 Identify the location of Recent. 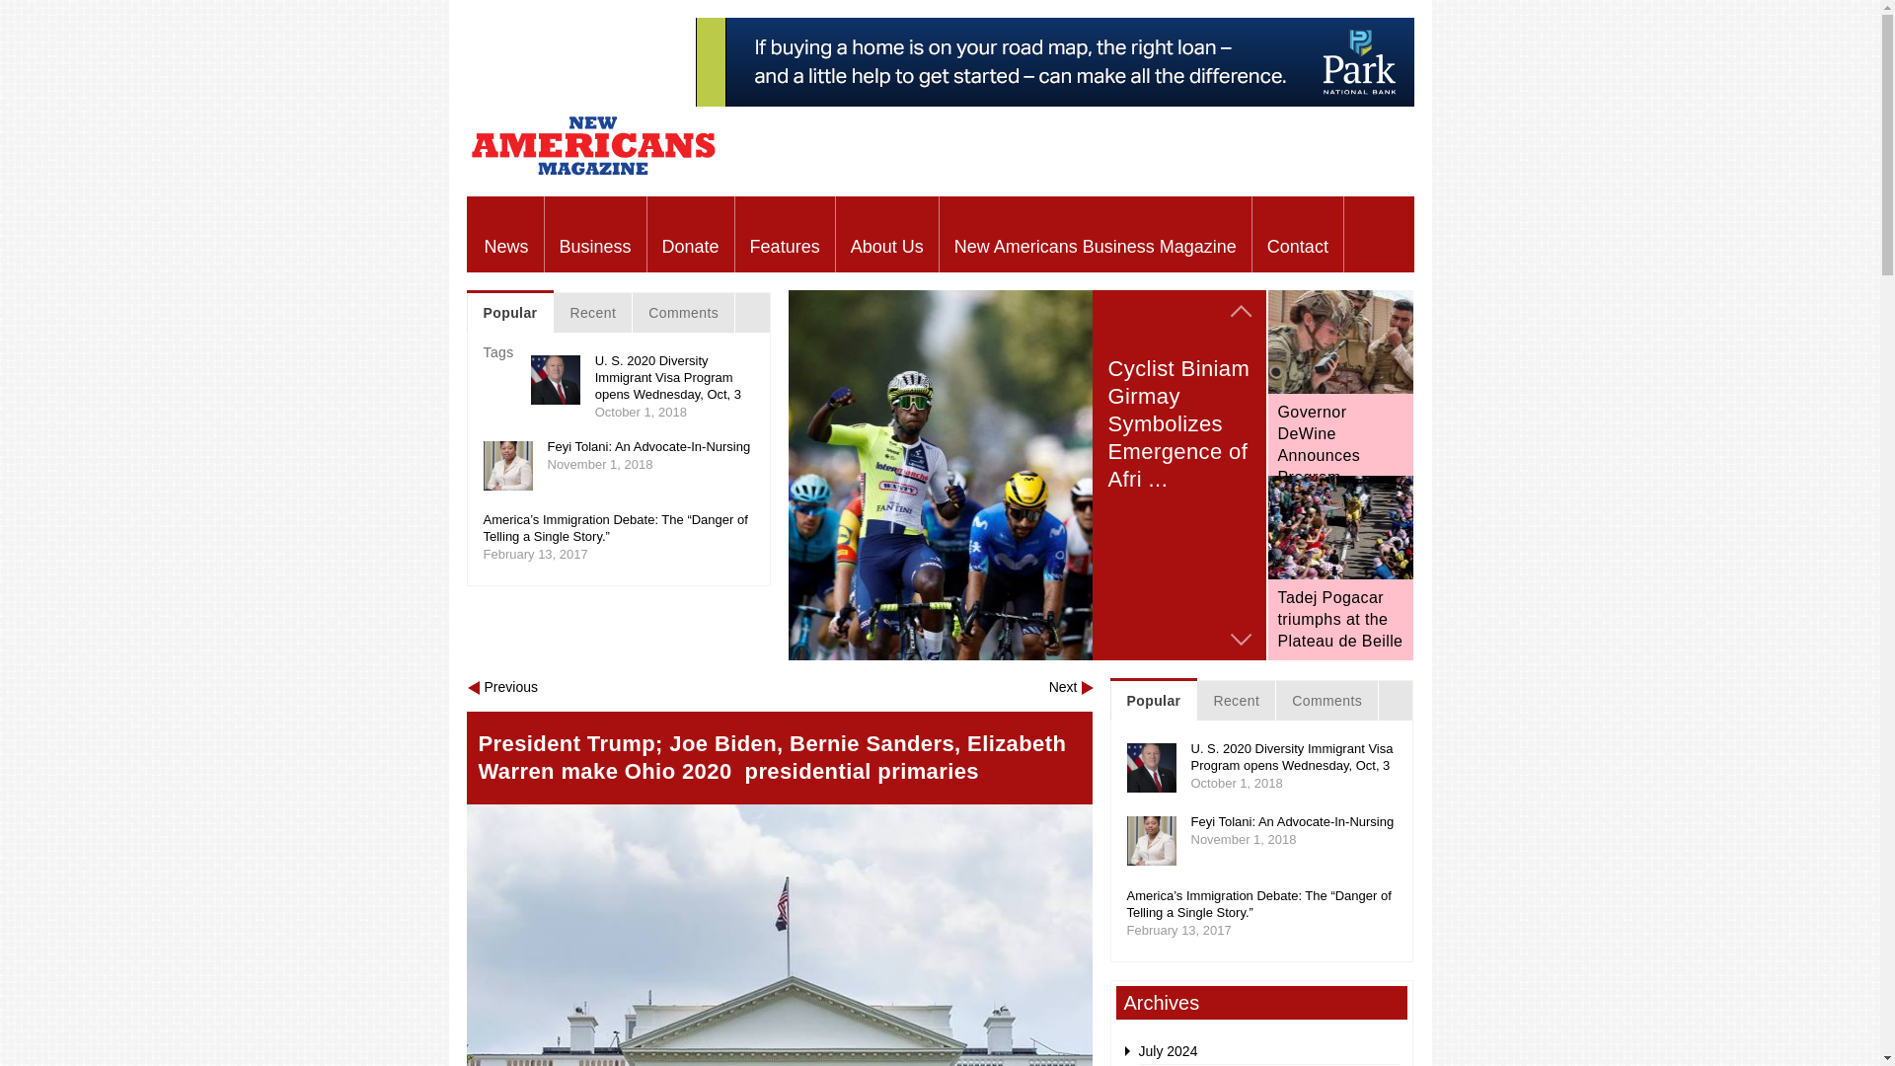
(592, 312).